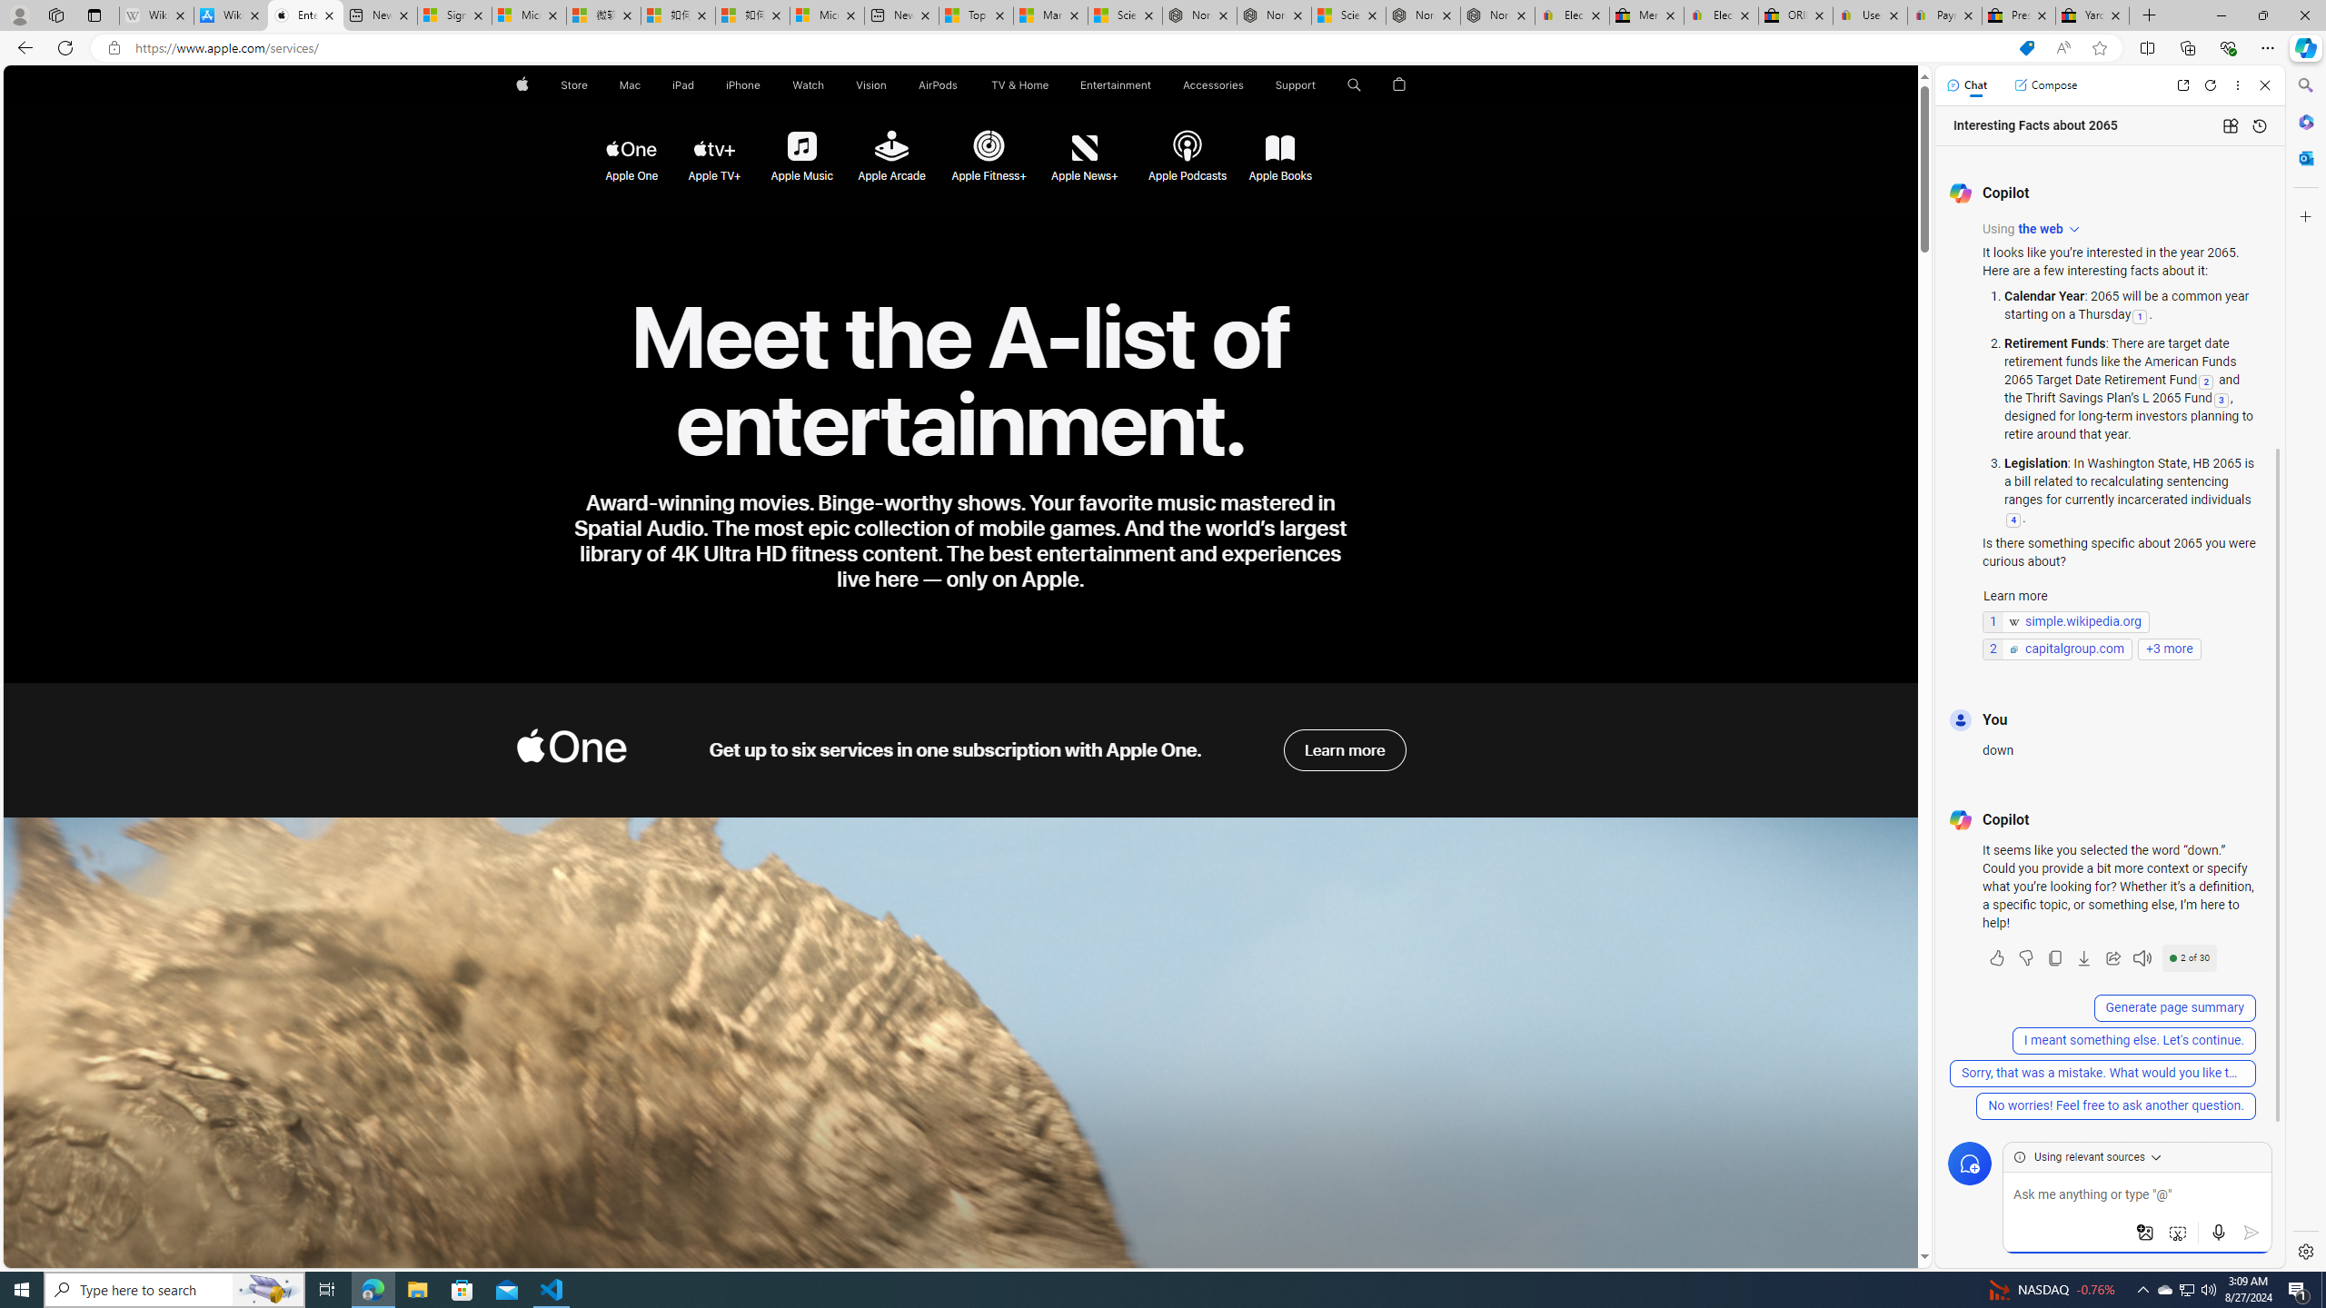  Describe the element at coordinates (1354, 85) in the screenshot. I see `Class: globalnav-item globalnav-search shift-0-1` at that location.